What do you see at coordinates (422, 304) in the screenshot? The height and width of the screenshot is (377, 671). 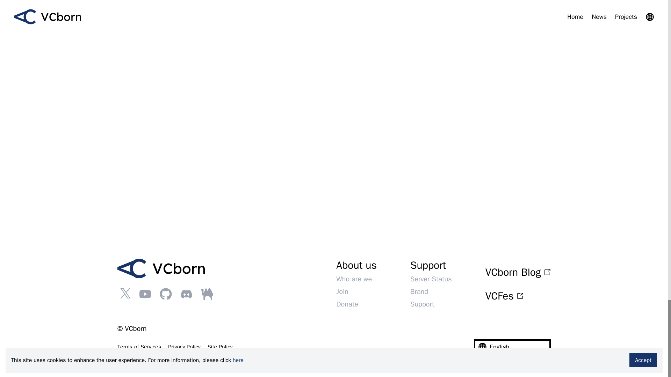 I see `Support` at bounding box center [422, 304].